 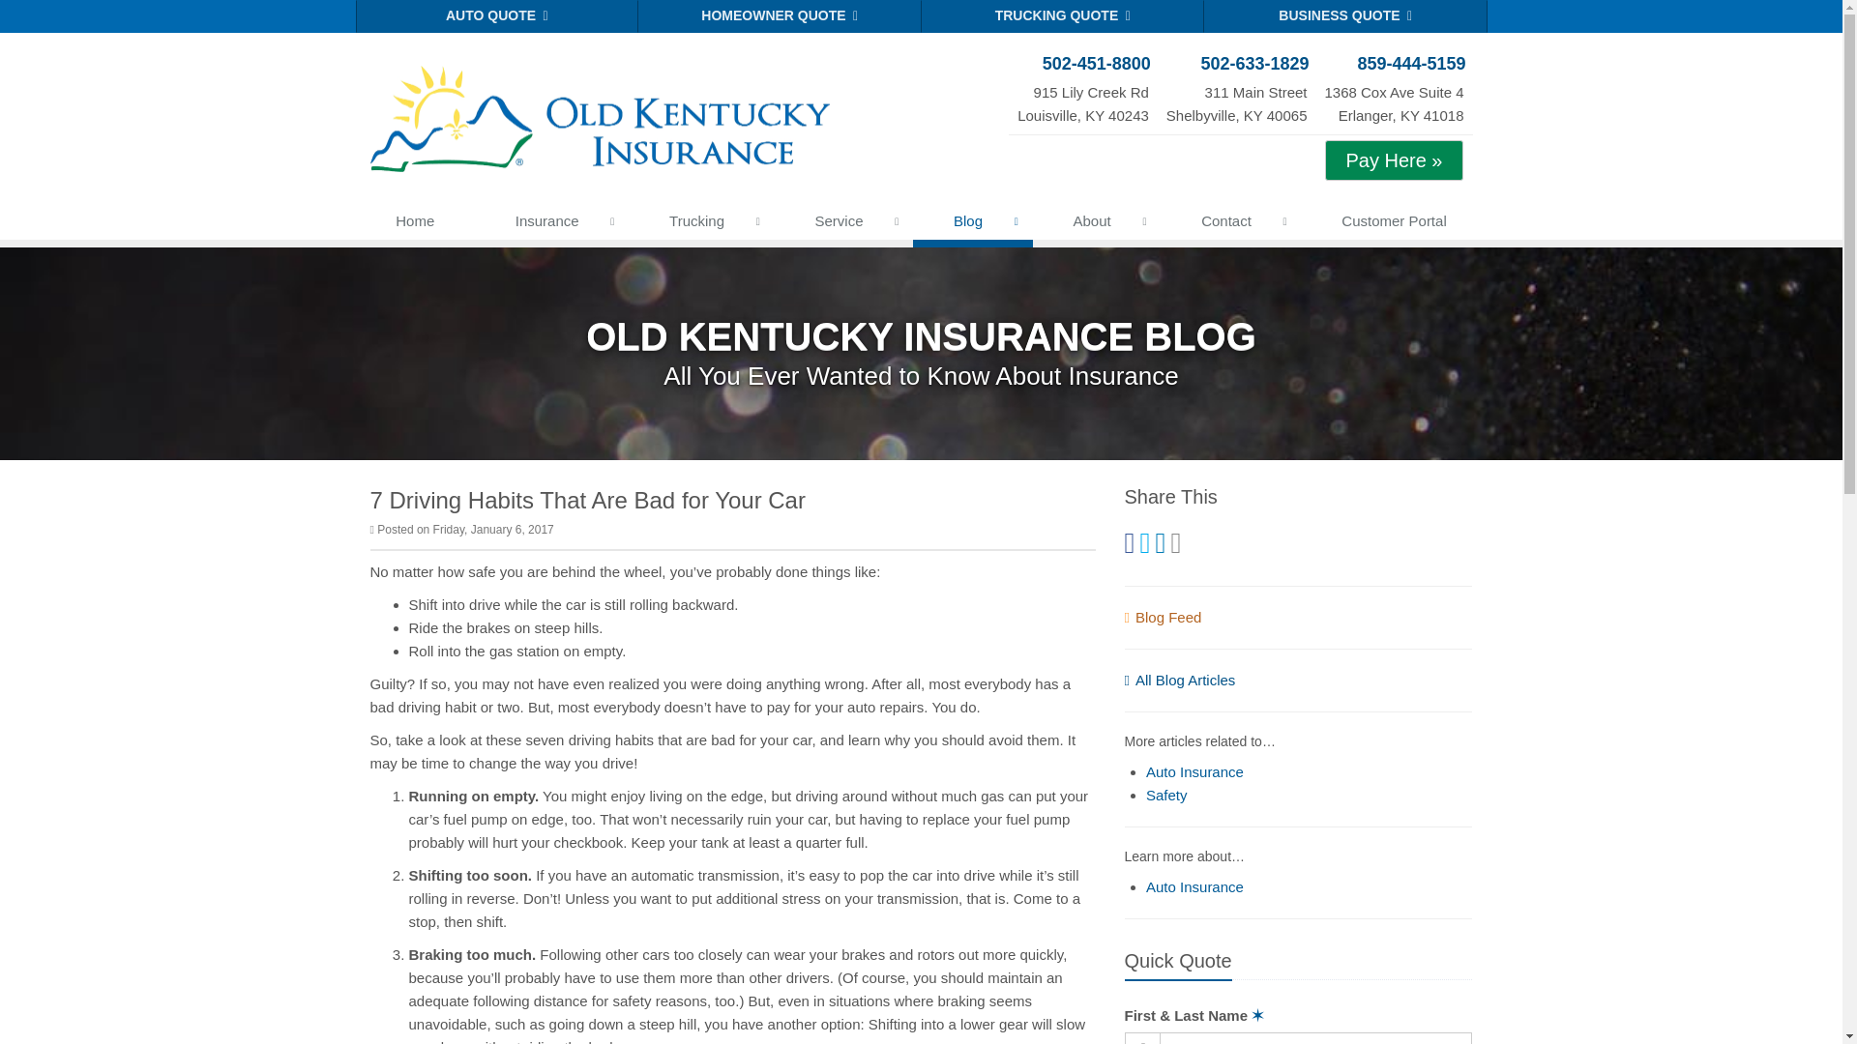 I want to click on TRUCKING QUOTE, so click(x=1062, y=15).